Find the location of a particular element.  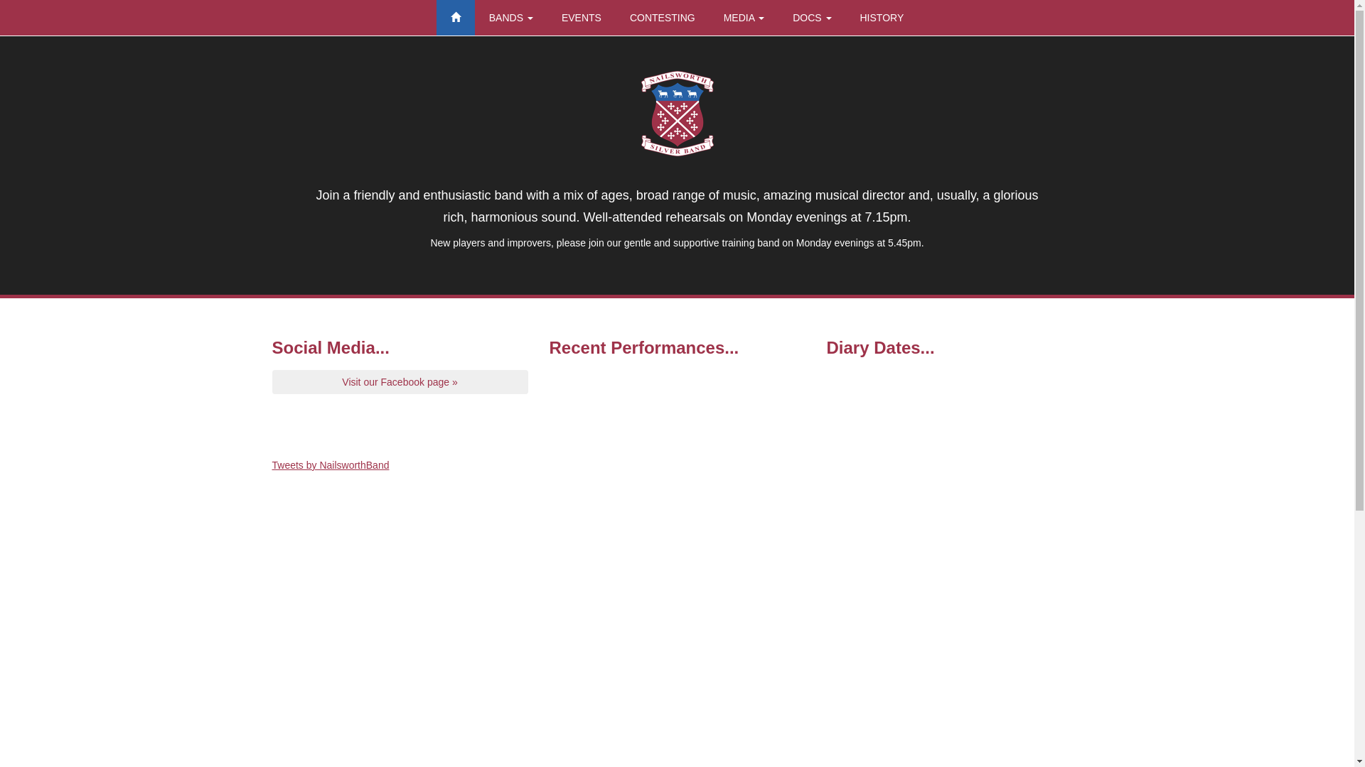

DOCS is located at coordinates (812, 18).